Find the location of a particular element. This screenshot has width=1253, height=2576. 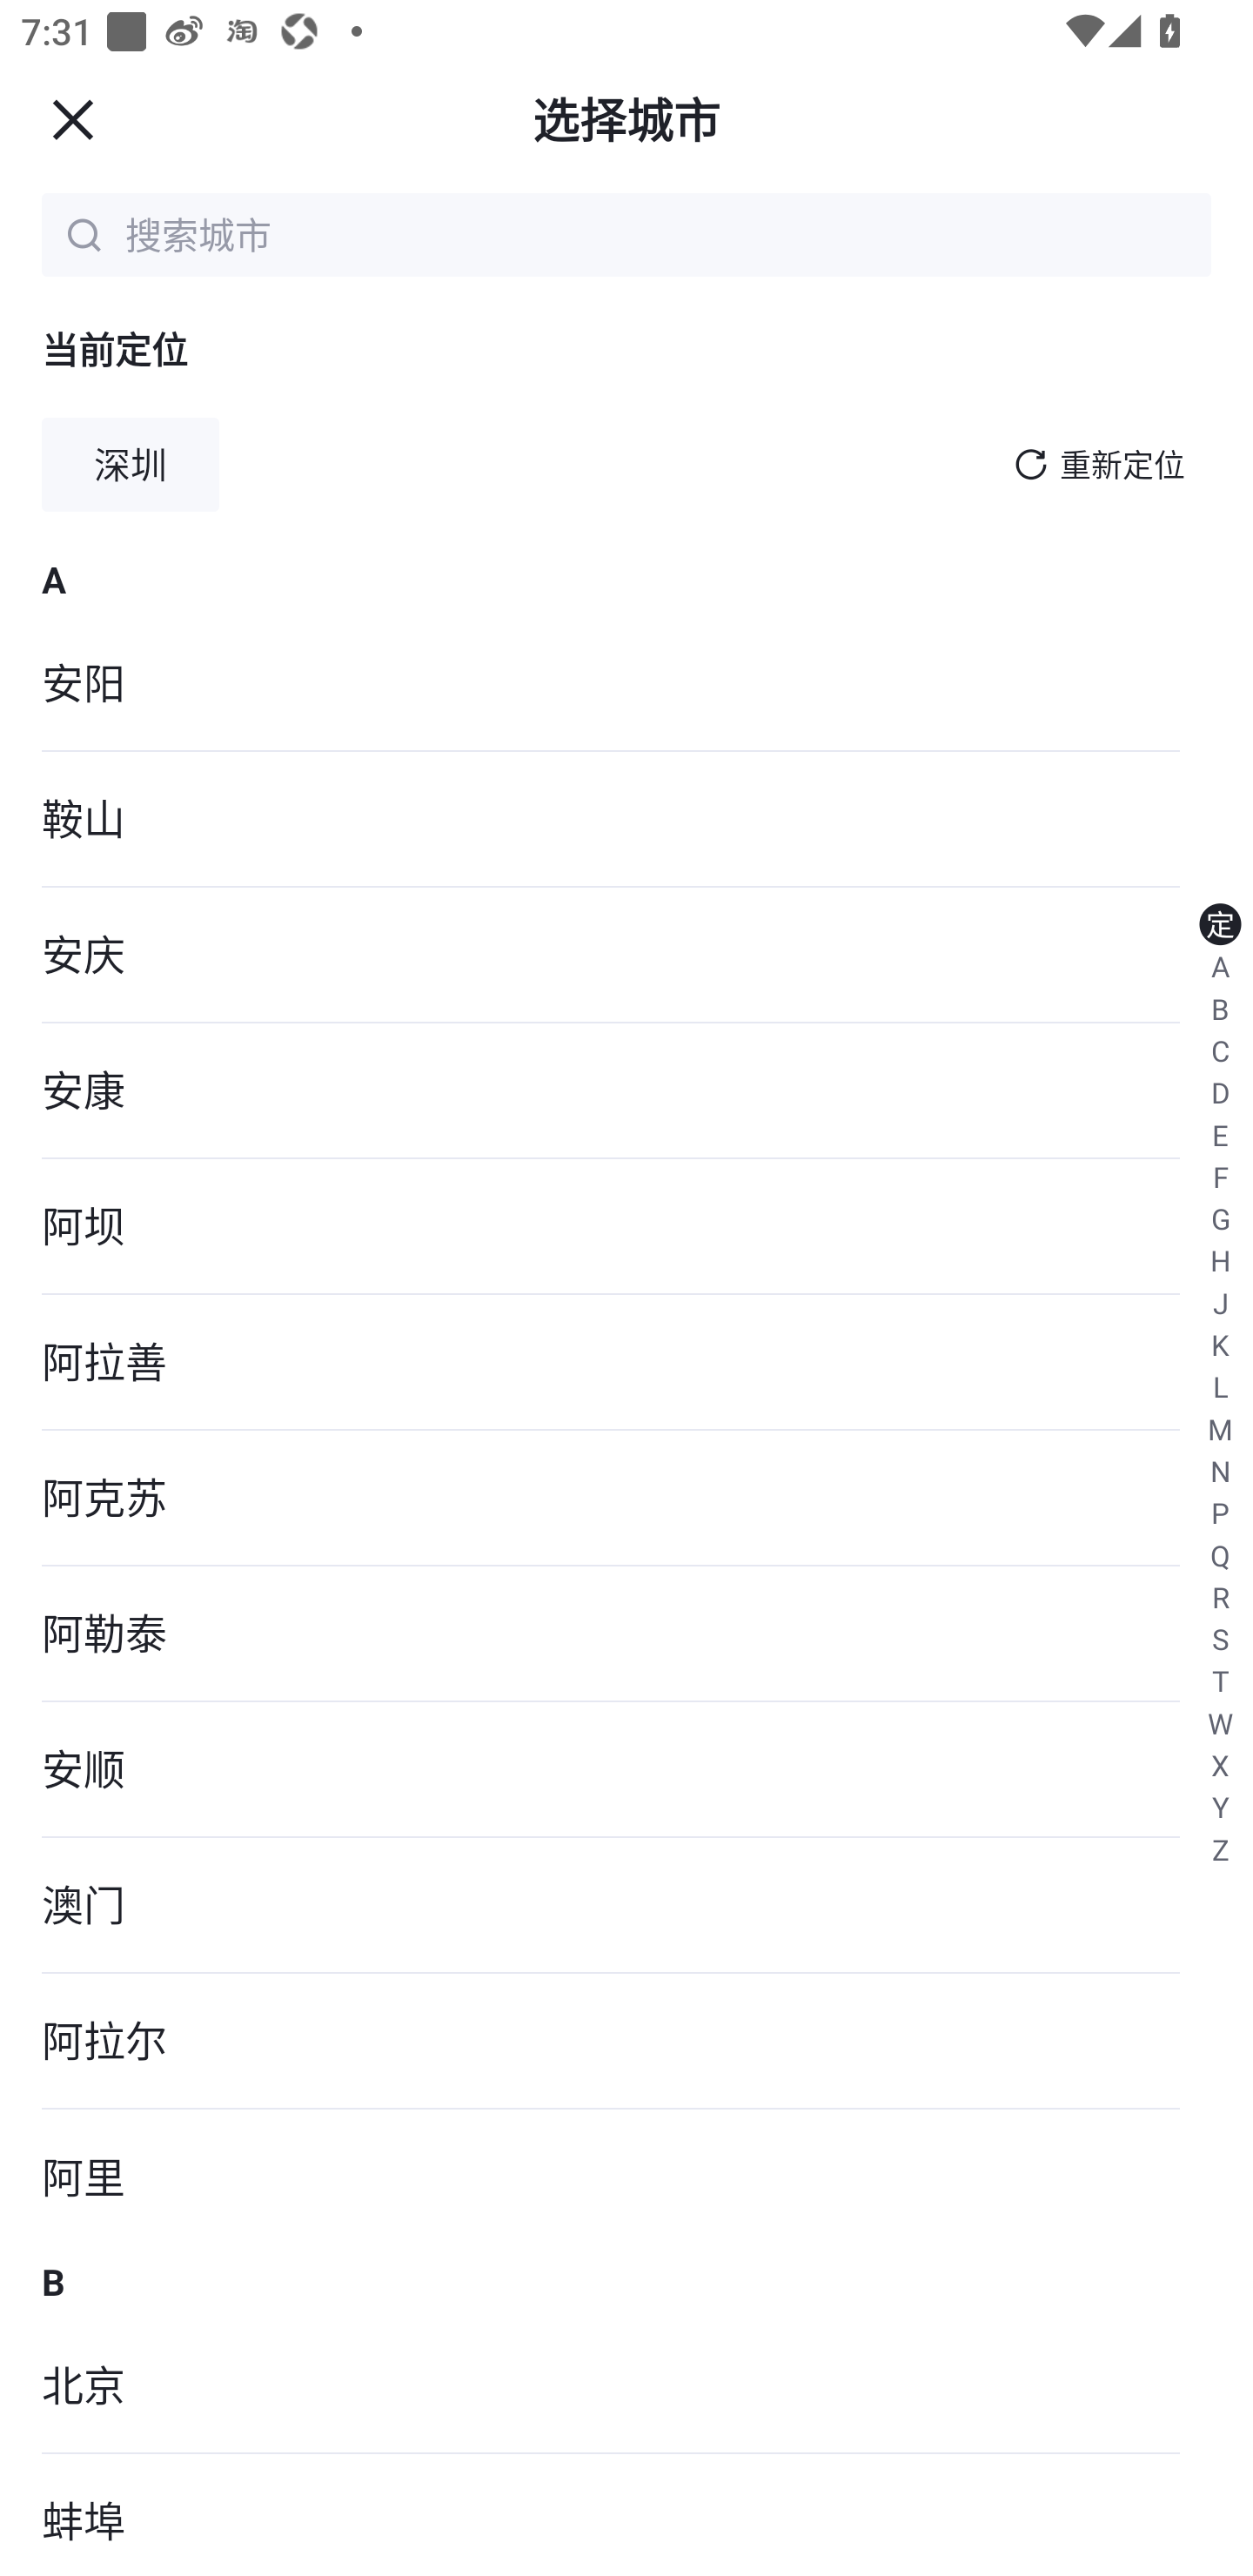

阿里 is located at coordinates (626, 2177).